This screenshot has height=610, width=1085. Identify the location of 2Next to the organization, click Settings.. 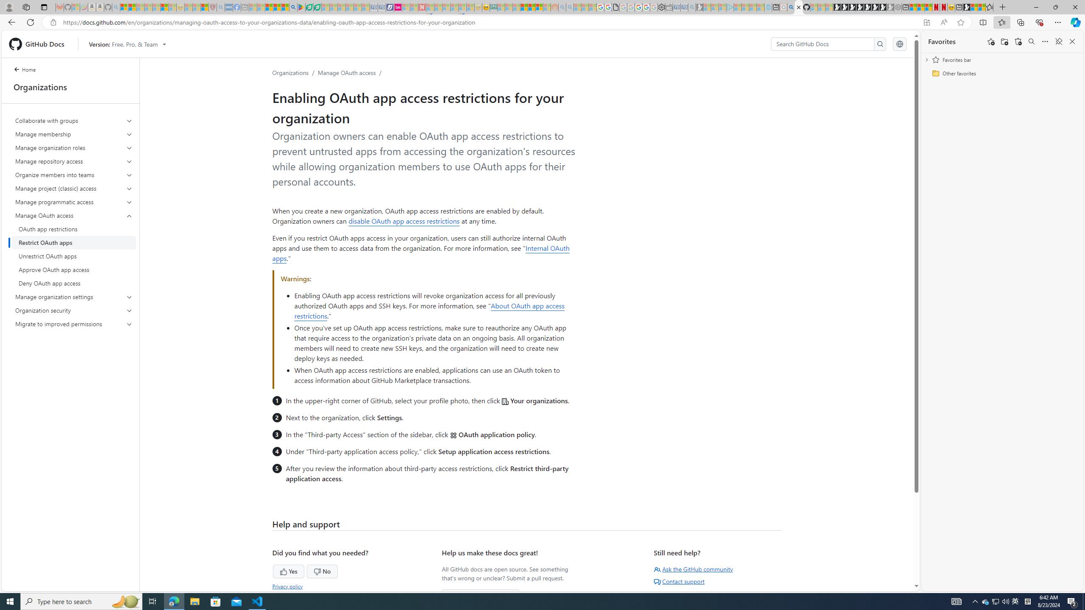
(431, 417).